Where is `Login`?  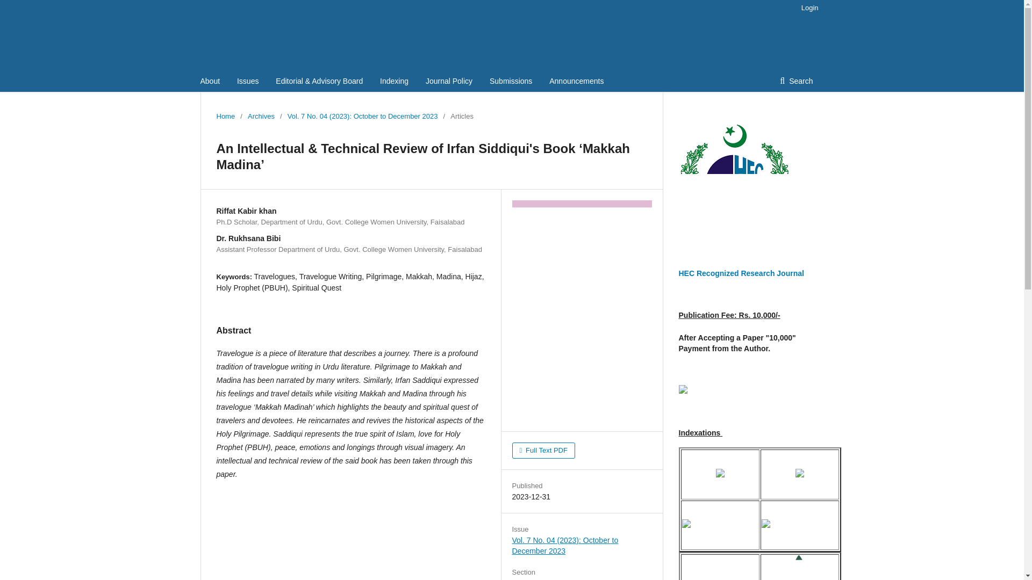
Login is located at coordinates (807, 8).